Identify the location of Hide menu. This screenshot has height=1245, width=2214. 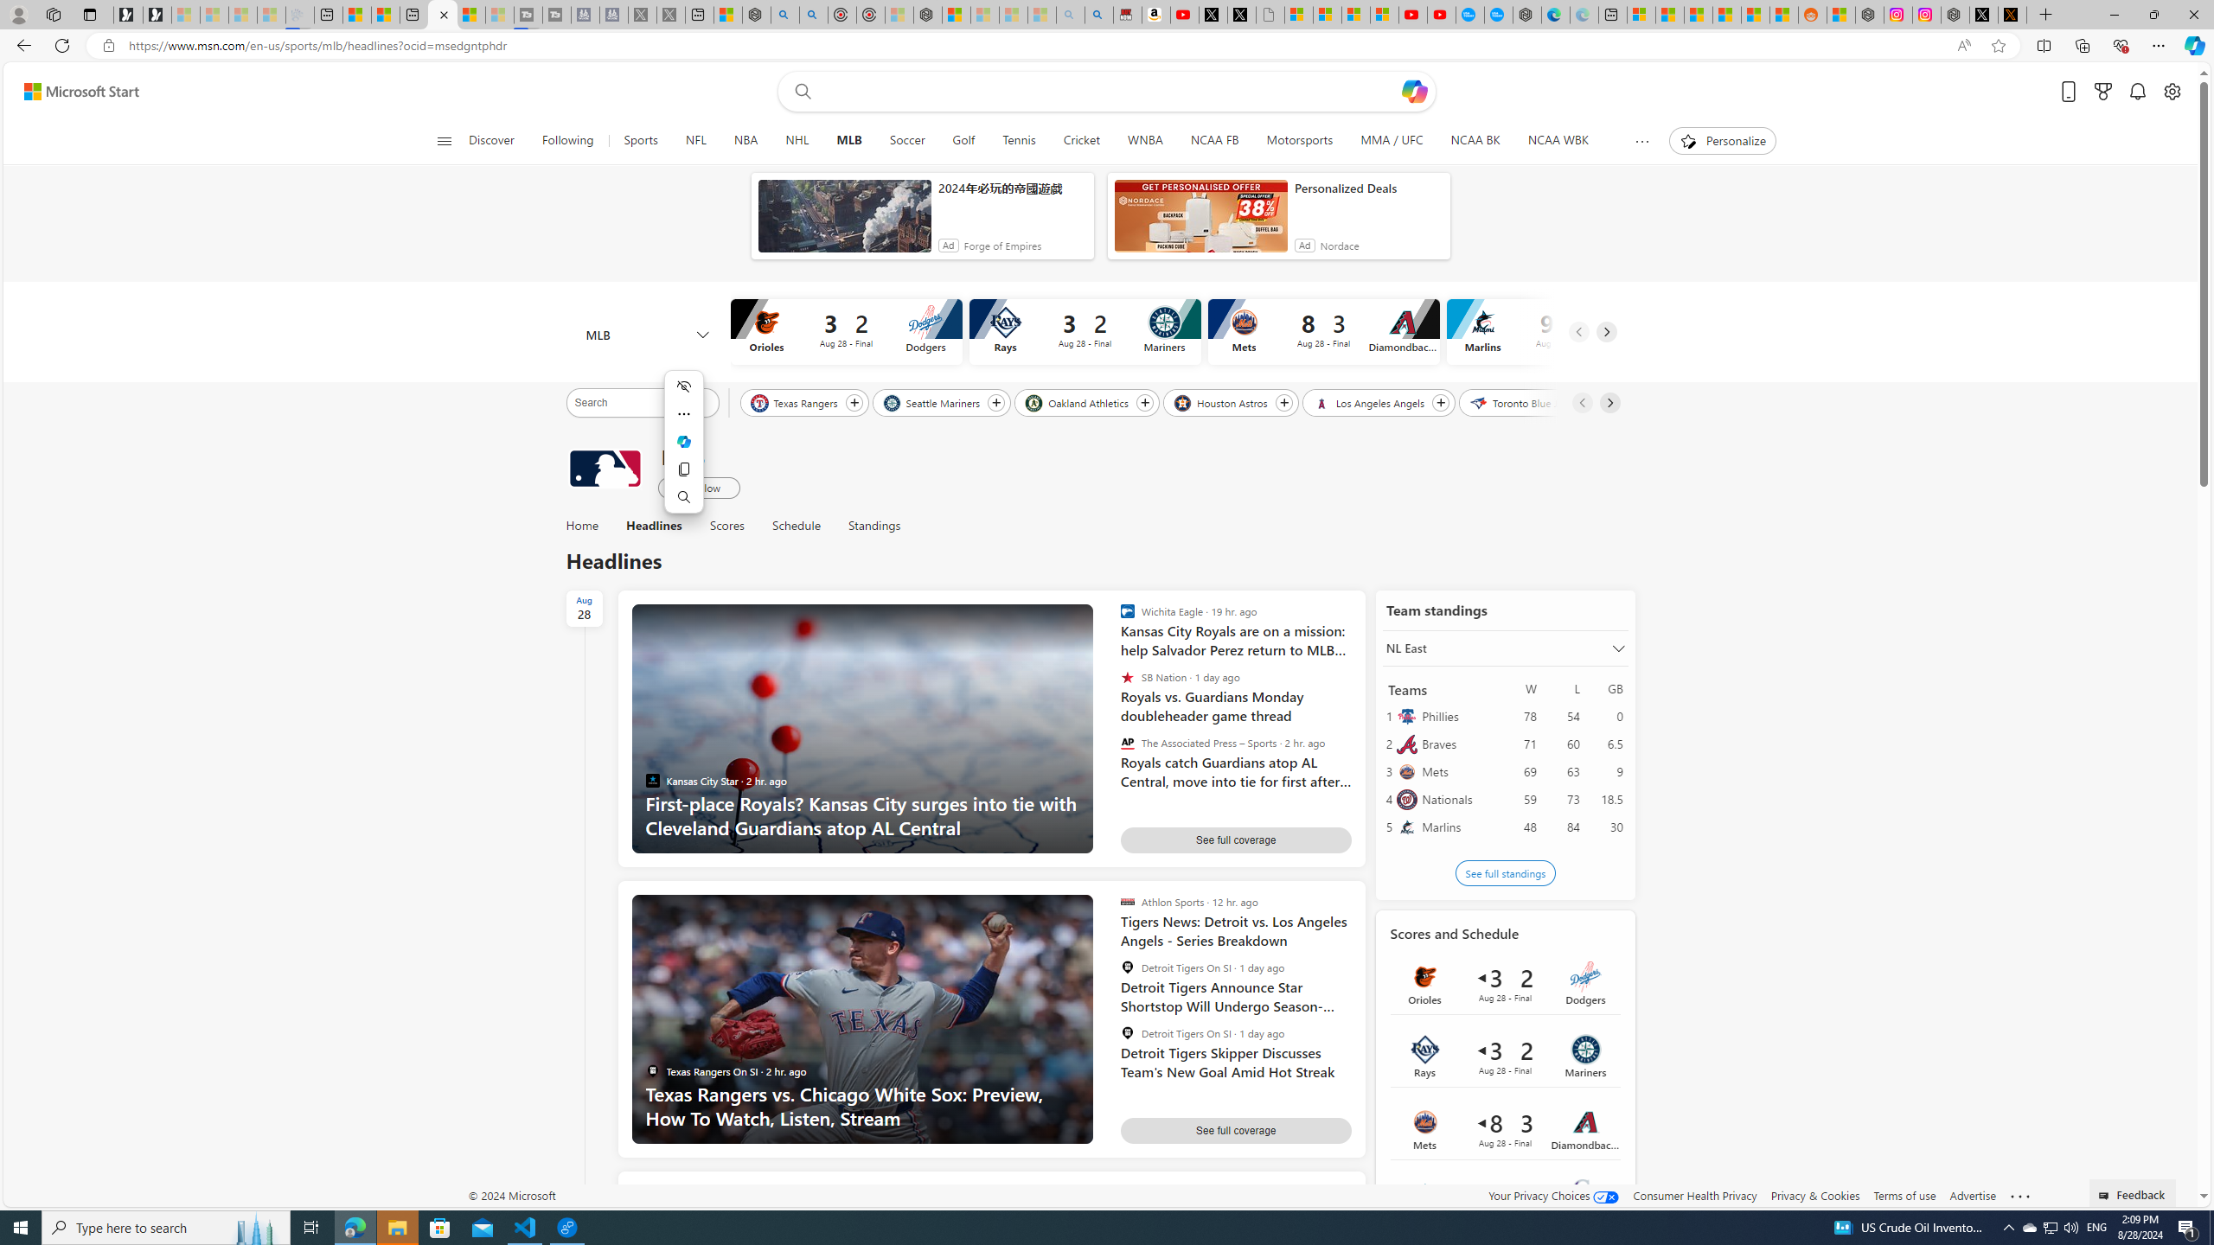
(684, 386).